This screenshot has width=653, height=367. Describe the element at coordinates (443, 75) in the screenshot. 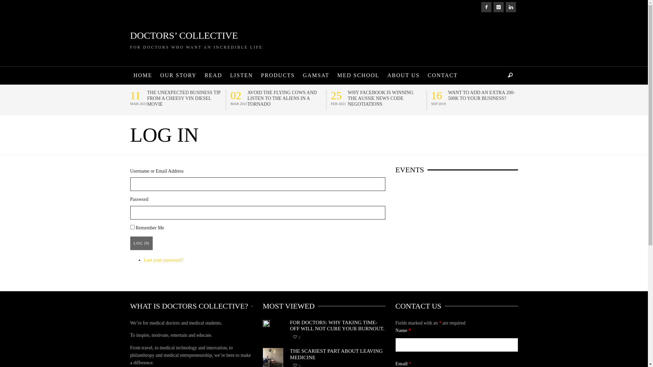

I see `CONTACT` at that location.